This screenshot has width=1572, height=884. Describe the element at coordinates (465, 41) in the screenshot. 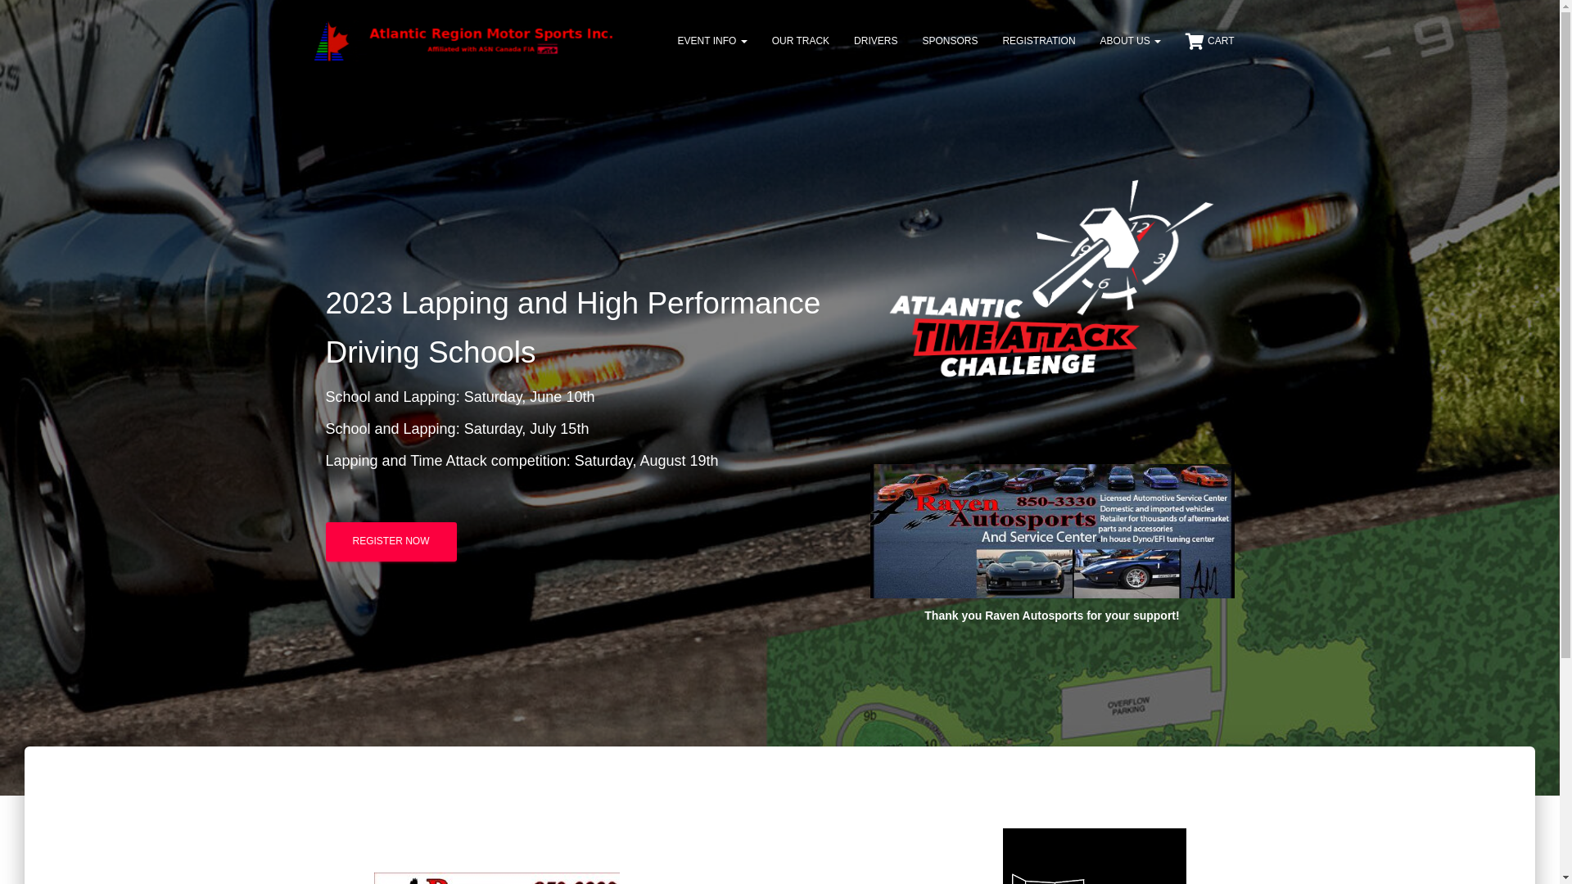

I see `Atlantic Time Attack Challenge` at that location.